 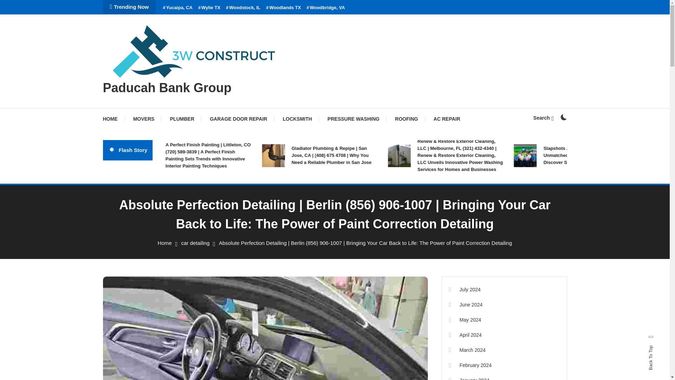 What do you see at coordinates (177, 8) in the screenshot?
I see `Yucaipa, CA` at bounding box center [177, 8].